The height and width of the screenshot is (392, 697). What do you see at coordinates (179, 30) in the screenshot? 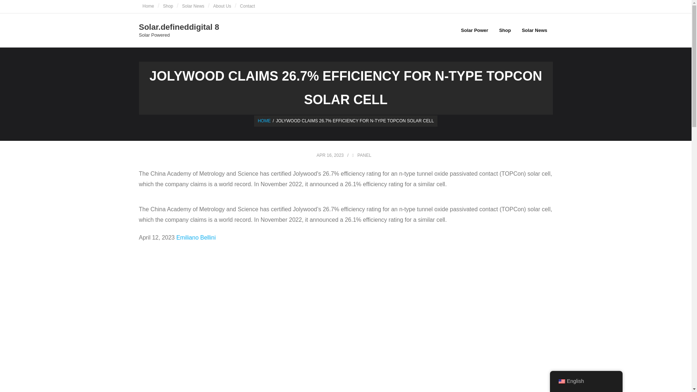
I see `Solar Power` at bounding box center [179, 30].